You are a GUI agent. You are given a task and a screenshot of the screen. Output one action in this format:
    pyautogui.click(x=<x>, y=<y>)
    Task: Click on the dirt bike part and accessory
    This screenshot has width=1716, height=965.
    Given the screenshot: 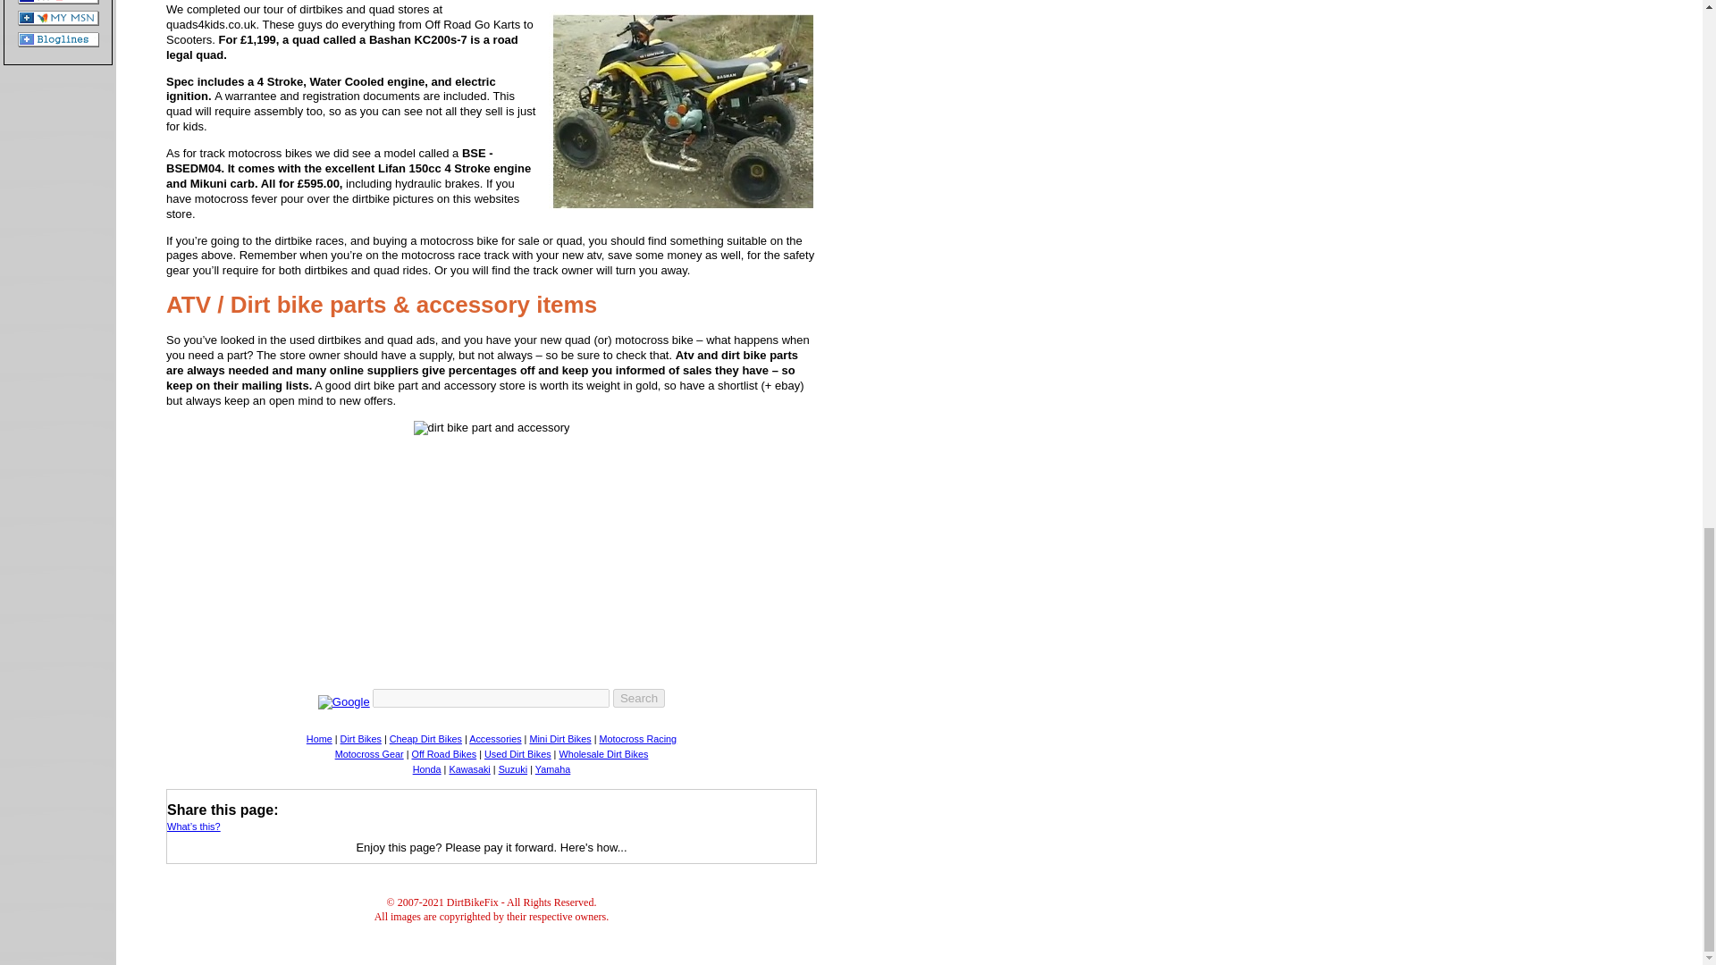 What is the action you would take?
    pyautogui.click(x=492, y=428)
    